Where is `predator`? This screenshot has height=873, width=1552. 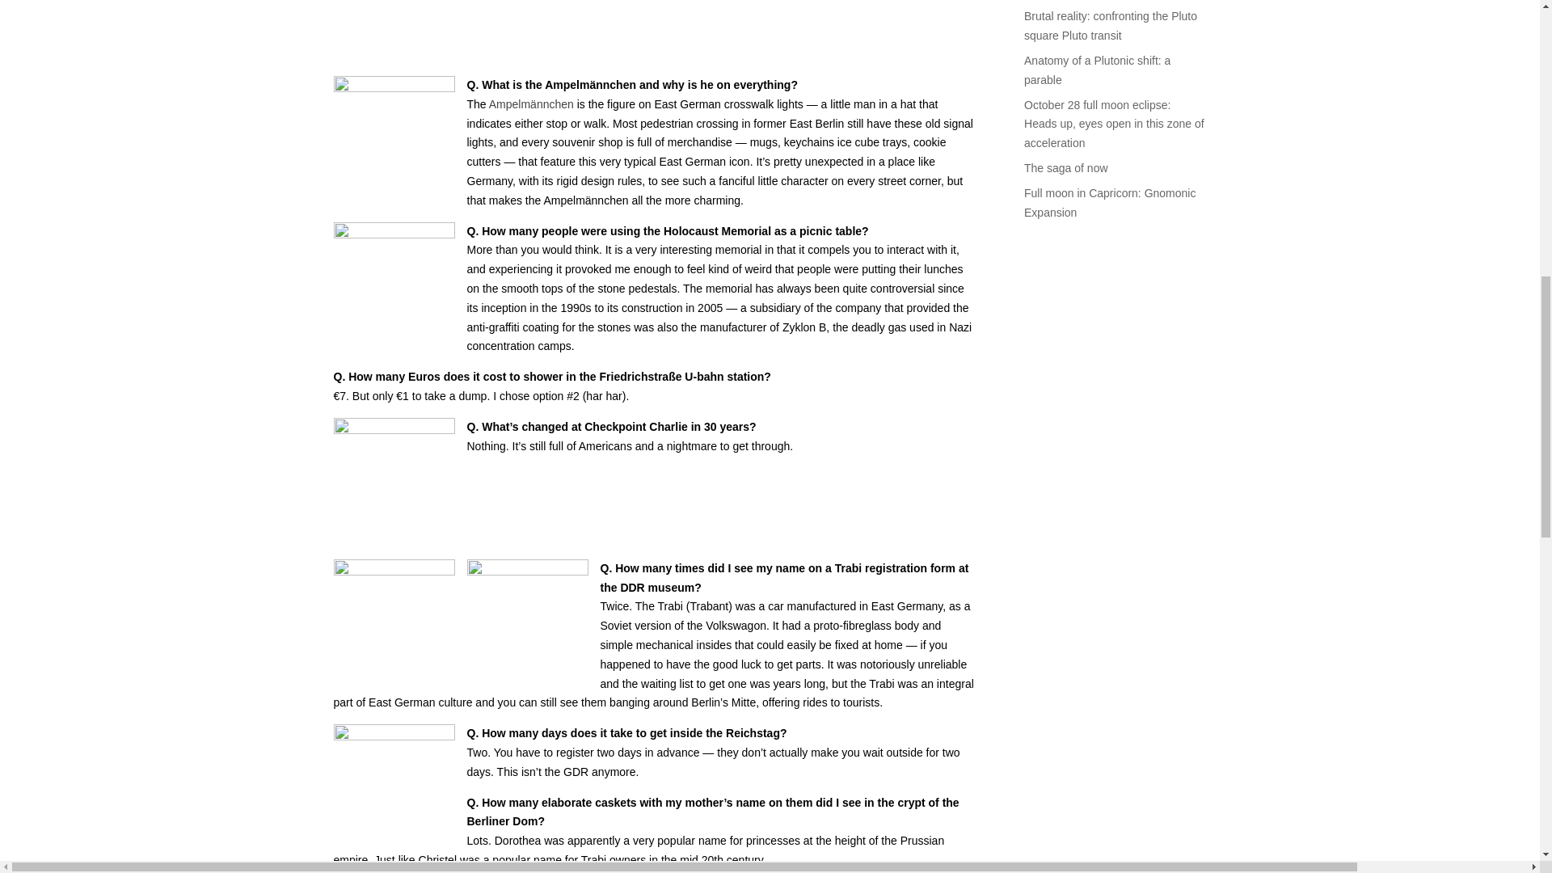 predator is located at coordinates (527, 18).